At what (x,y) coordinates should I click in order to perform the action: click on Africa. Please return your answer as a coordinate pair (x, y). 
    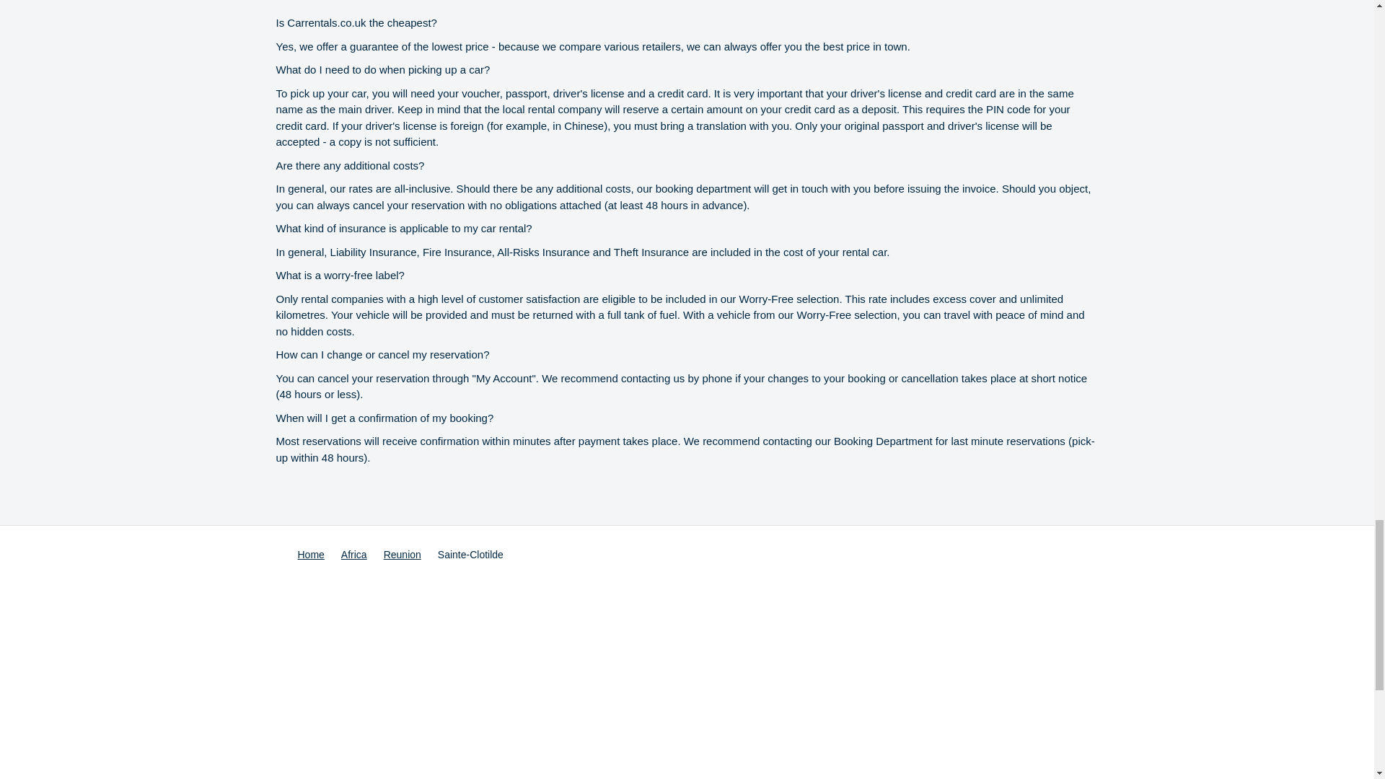
    Looking at the image, I should click on (353, 555).